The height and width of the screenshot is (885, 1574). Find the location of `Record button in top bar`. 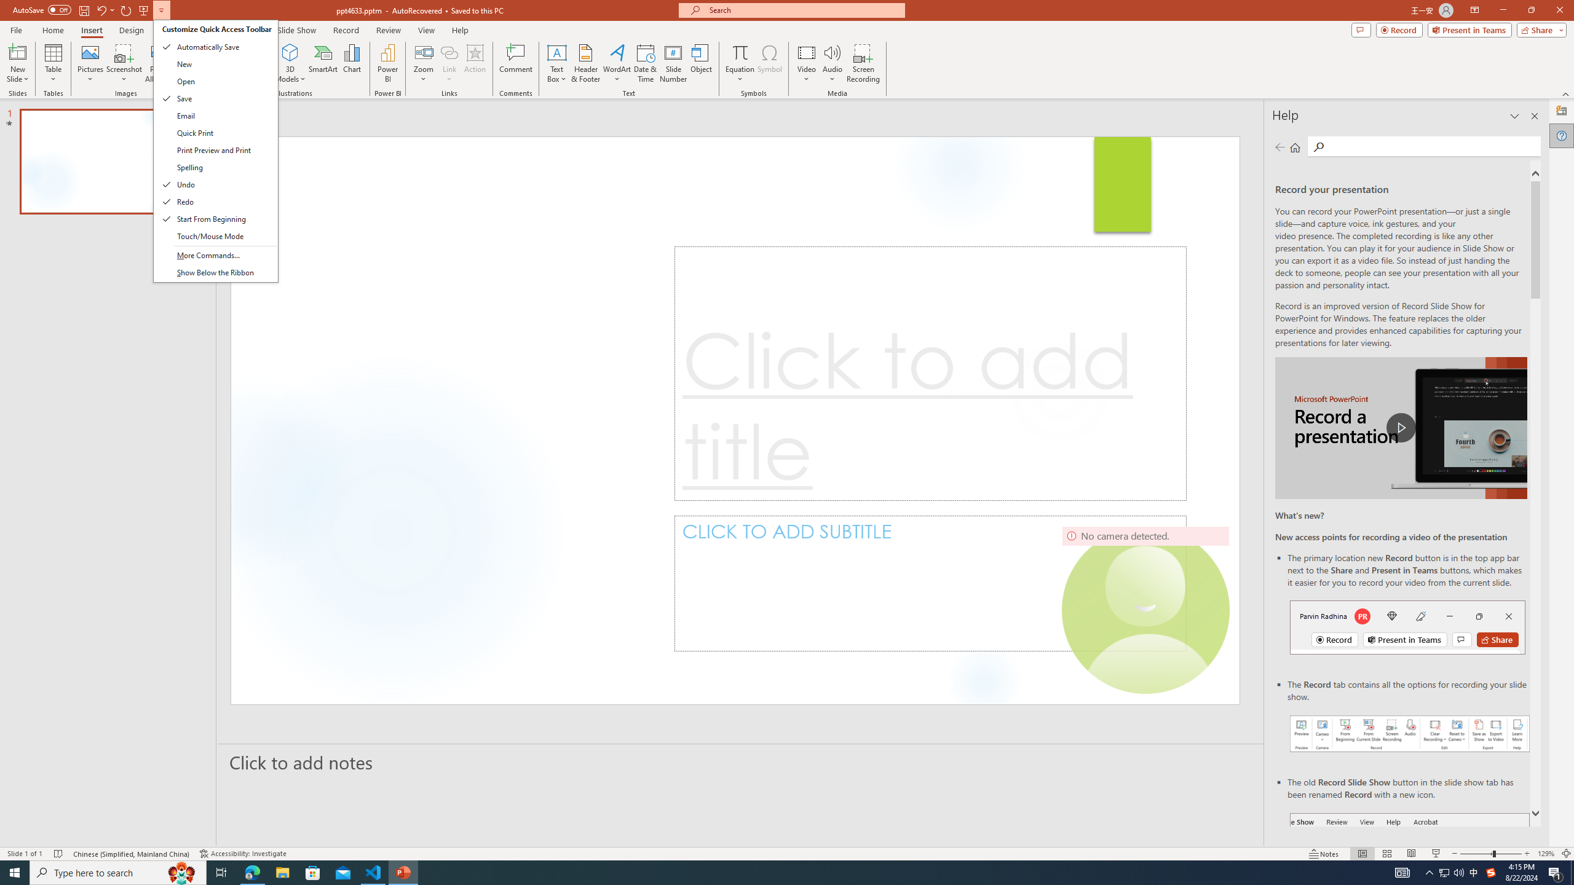

Record button in top bar is located at coordinates (1408, 627).